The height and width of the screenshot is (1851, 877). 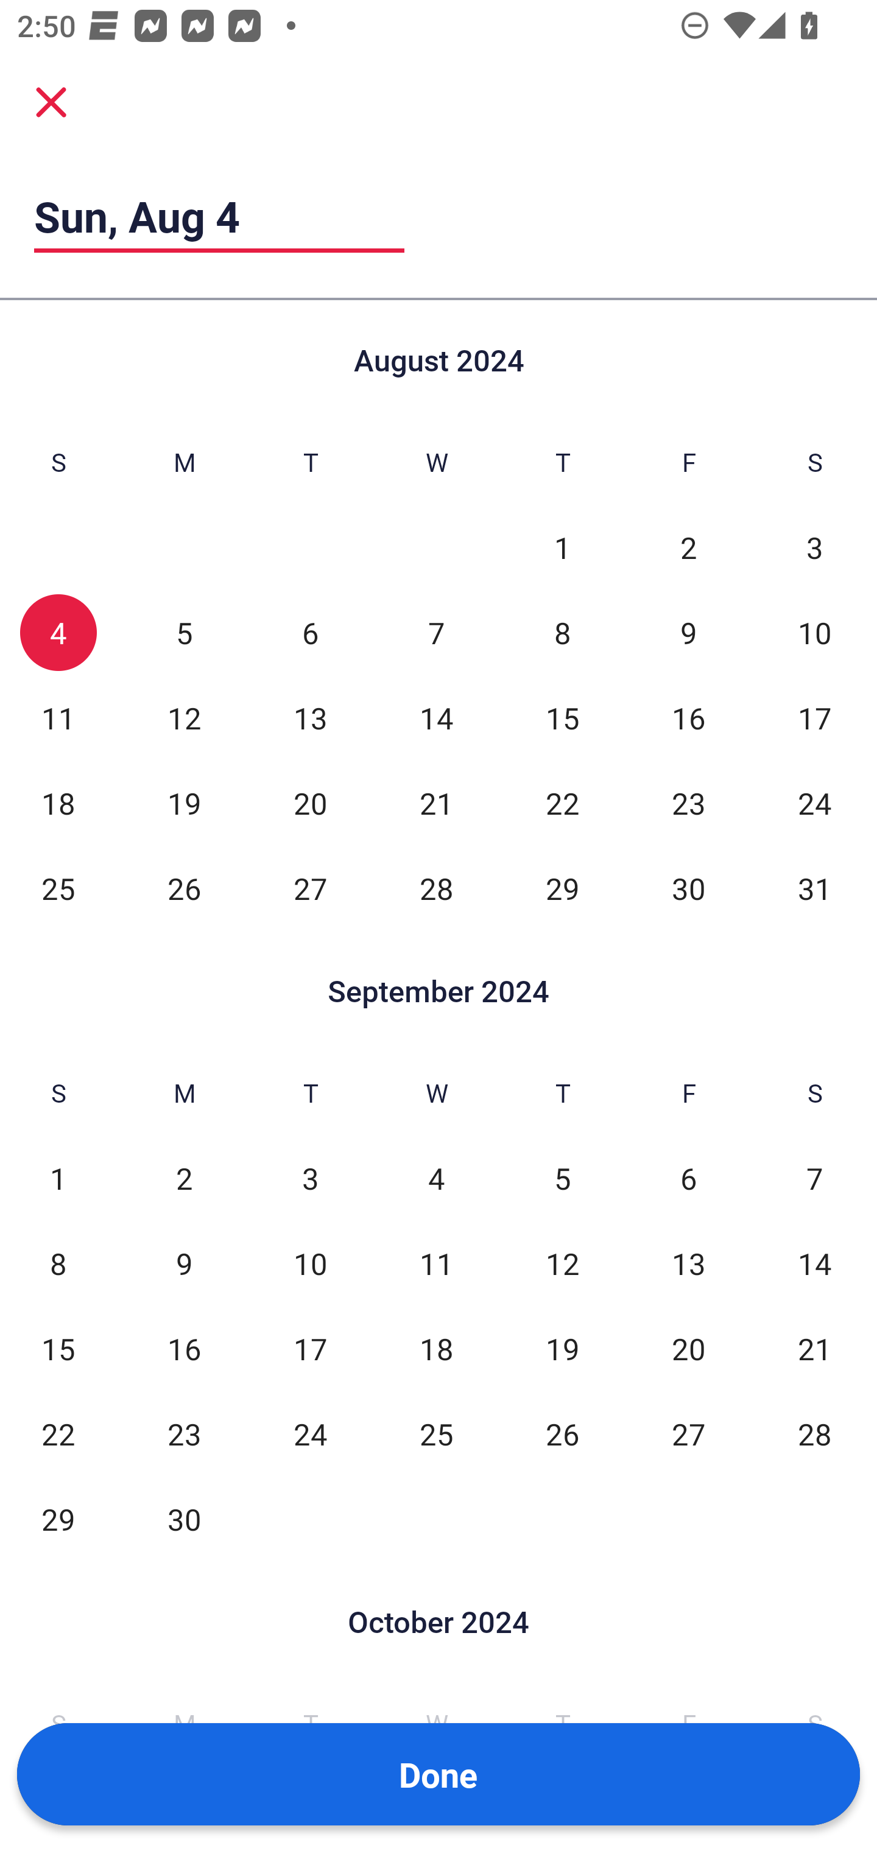 What do you see at coordinates (184, 718) in the screenshot?
I see `12 Mon, Aug 12, Not Selected` at bounding box center [184, 718].